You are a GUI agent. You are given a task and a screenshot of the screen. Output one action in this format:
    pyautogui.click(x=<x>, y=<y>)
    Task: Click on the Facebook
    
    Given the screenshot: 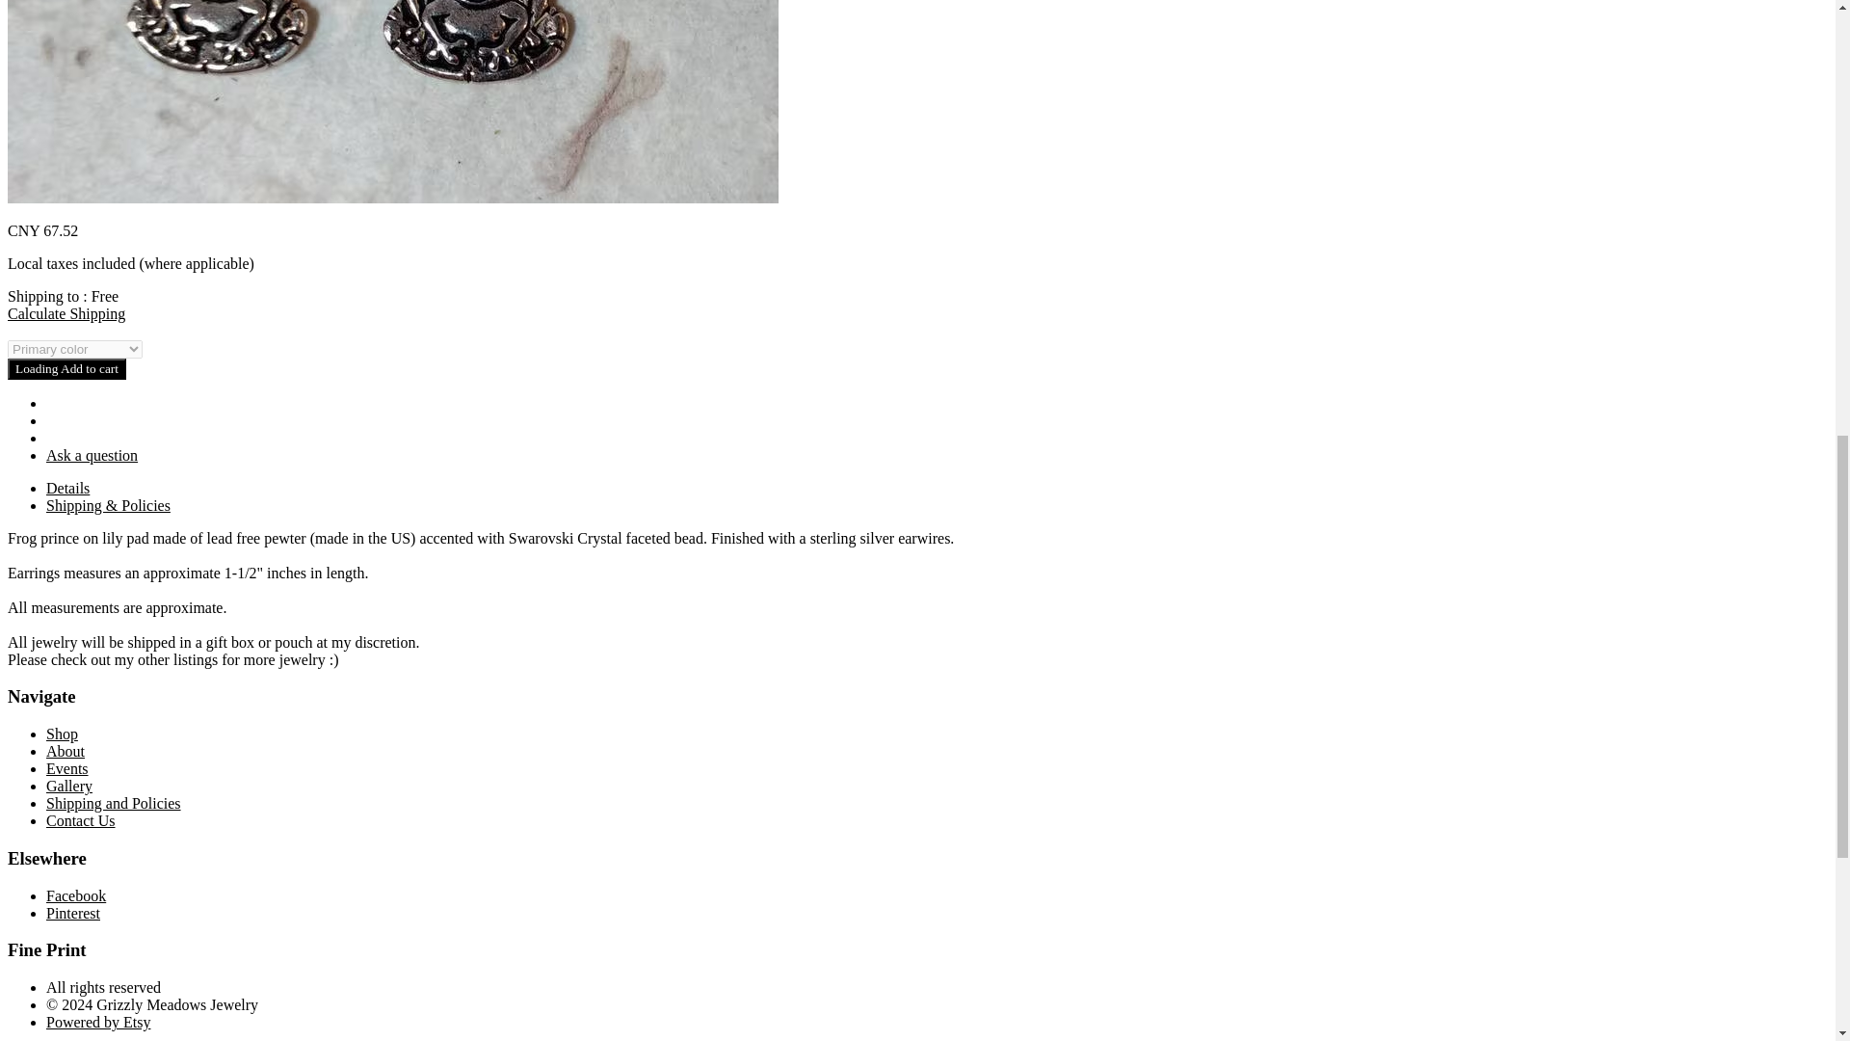 What is the action you would take?
    pyautogui.click(x=75, y=896)
    